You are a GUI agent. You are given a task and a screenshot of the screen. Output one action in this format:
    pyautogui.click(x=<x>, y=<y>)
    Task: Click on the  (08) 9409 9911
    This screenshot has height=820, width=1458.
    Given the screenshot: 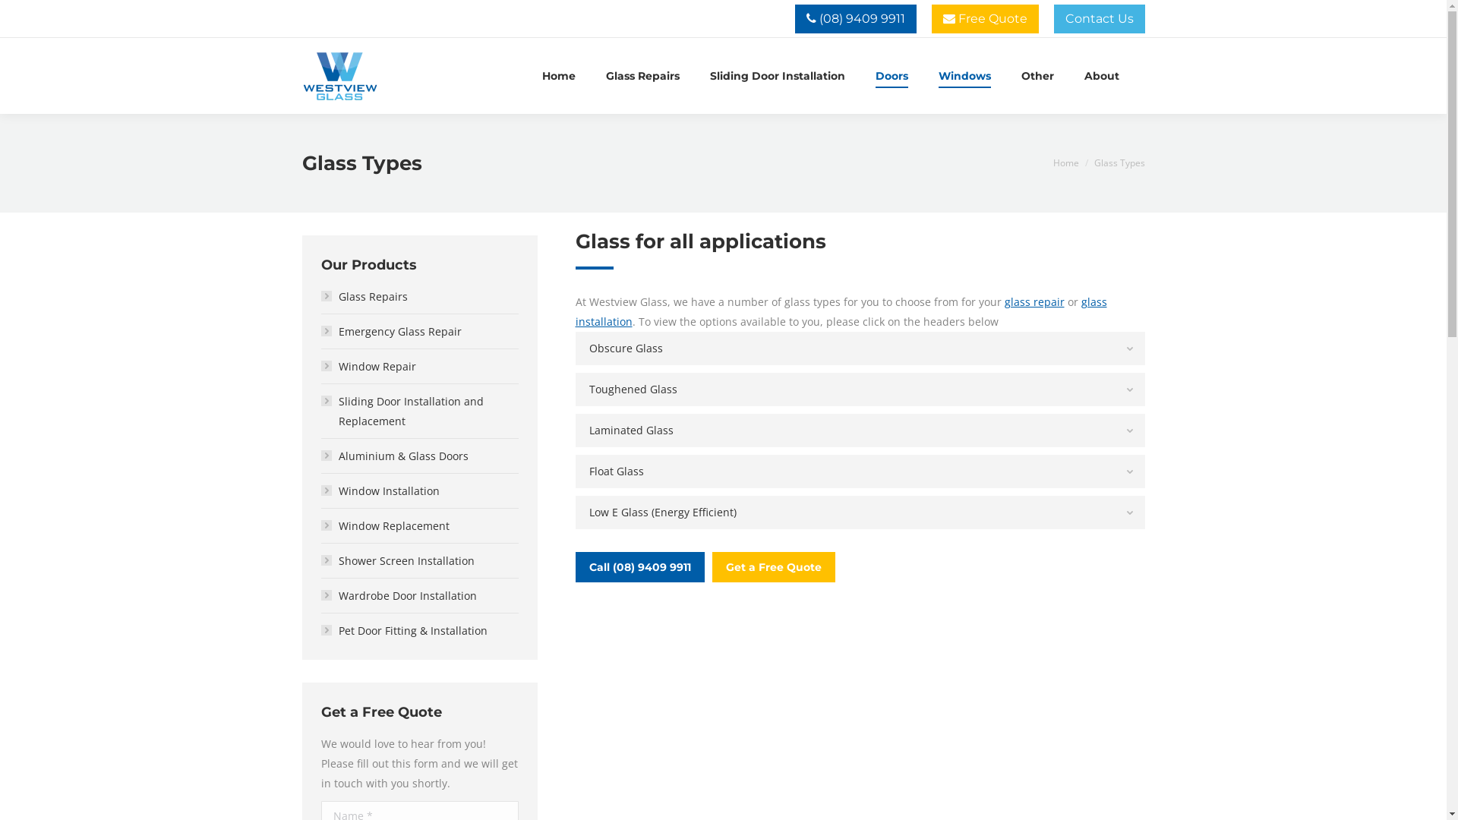 What is the action you would take?
    pyautogui.click(x=855, y=19)
    